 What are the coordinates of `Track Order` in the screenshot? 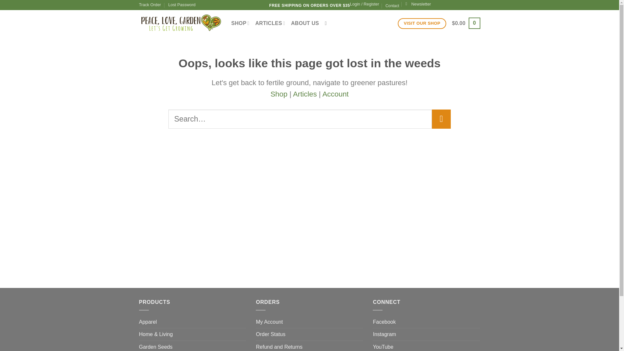 It's located at (150, 5).